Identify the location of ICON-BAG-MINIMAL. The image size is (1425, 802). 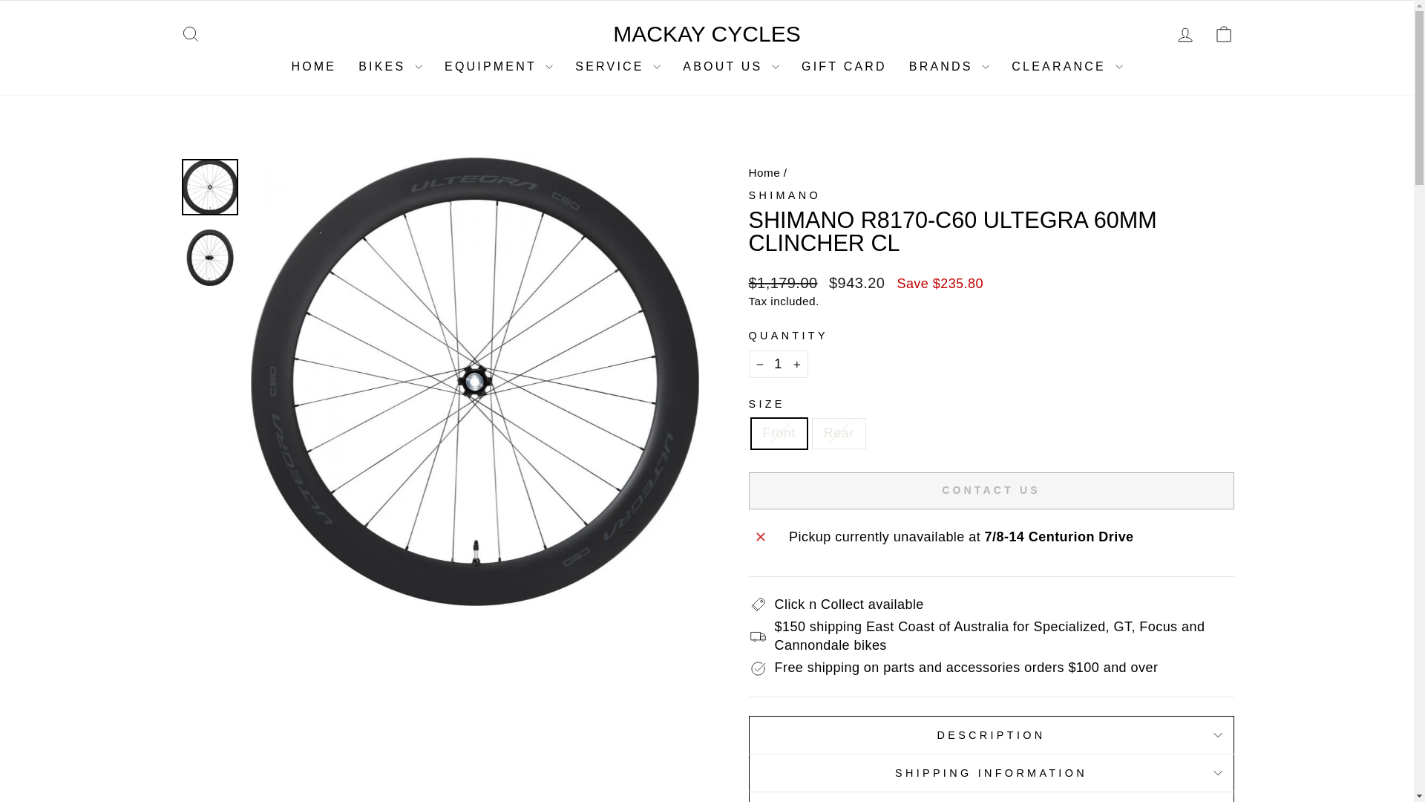
(1223, 34).